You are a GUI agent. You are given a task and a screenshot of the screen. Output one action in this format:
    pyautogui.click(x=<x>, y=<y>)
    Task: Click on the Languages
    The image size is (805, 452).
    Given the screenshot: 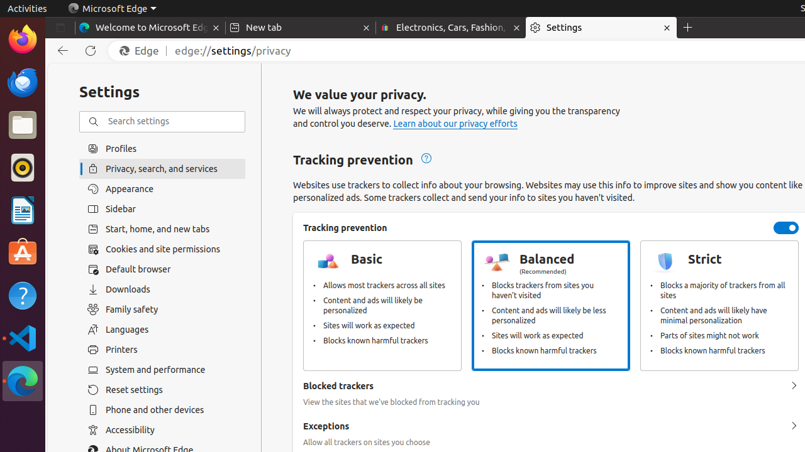 What is the action you would take?
    pyautogui.click(x=162, y=330)
    